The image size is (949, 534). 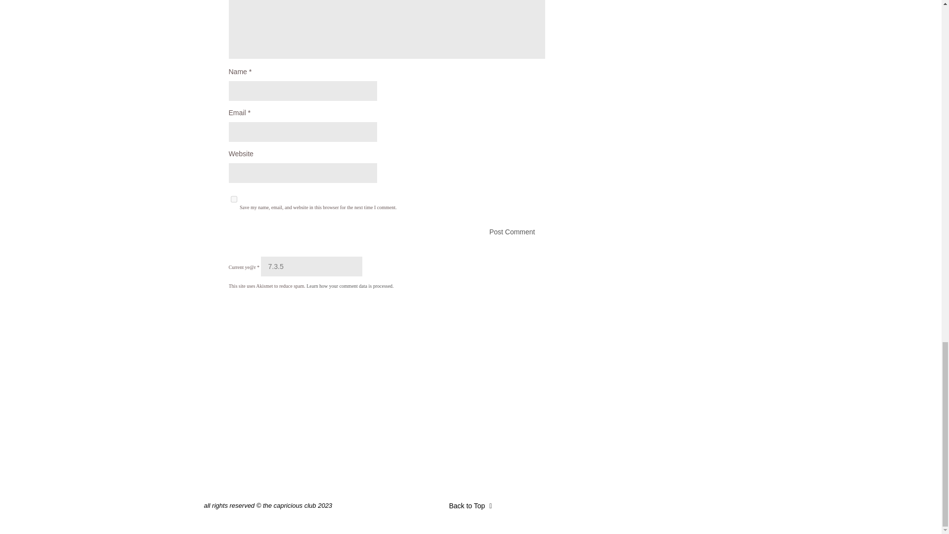 I want to click on Learn how your comment data is processed, so click(x=349, y=286).